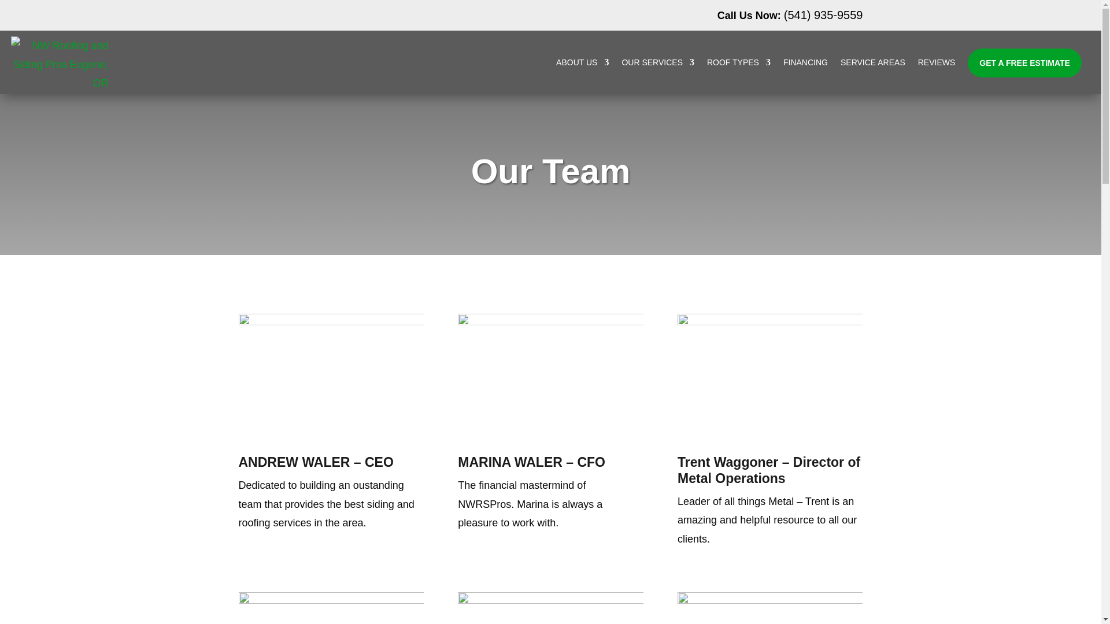  Describe the element at coordinates (550, 376) in the screenshot. I see `Marina Waler` at that location.